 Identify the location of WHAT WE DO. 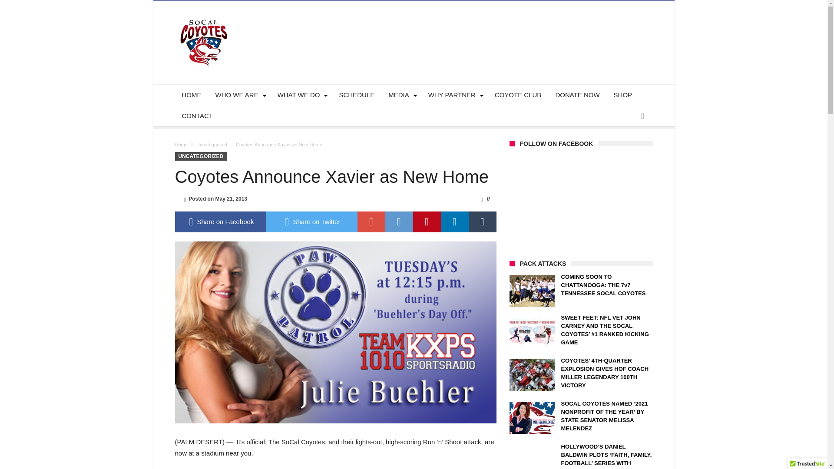
(301, 95).